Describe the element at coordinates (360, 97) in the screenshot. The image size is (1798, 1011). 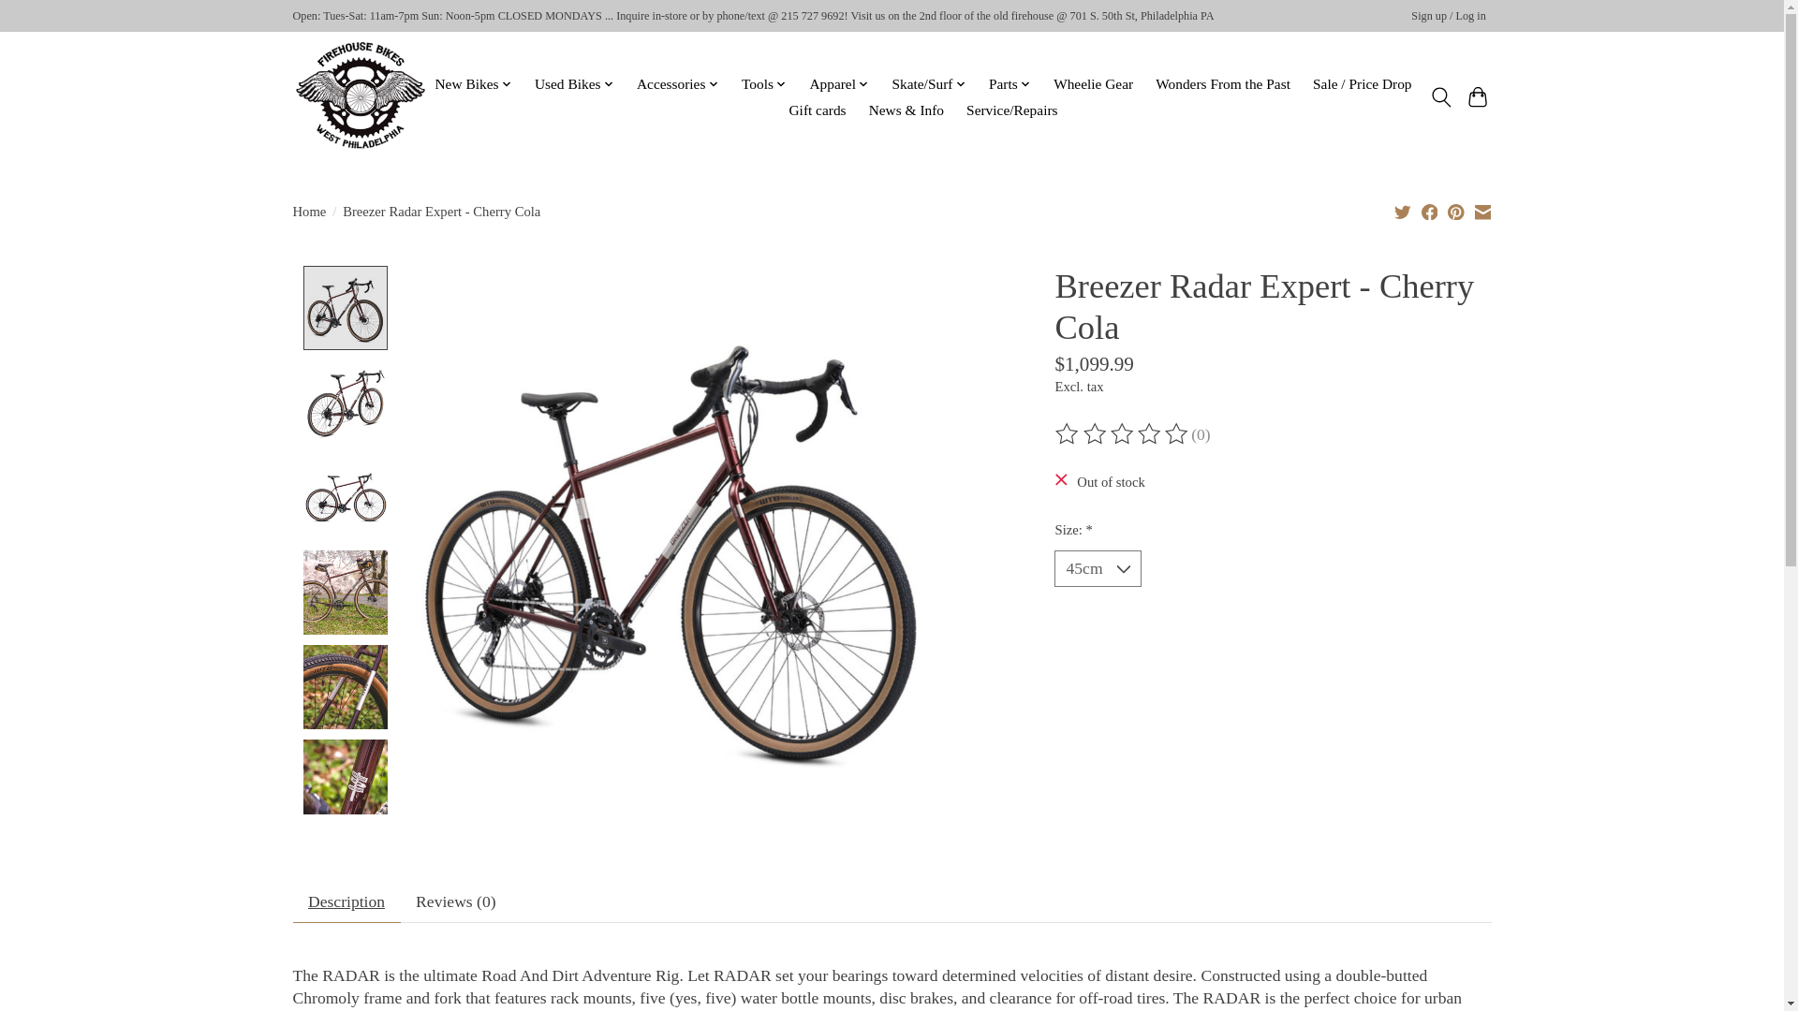
I see `Firehouse Bicycles` at that location.